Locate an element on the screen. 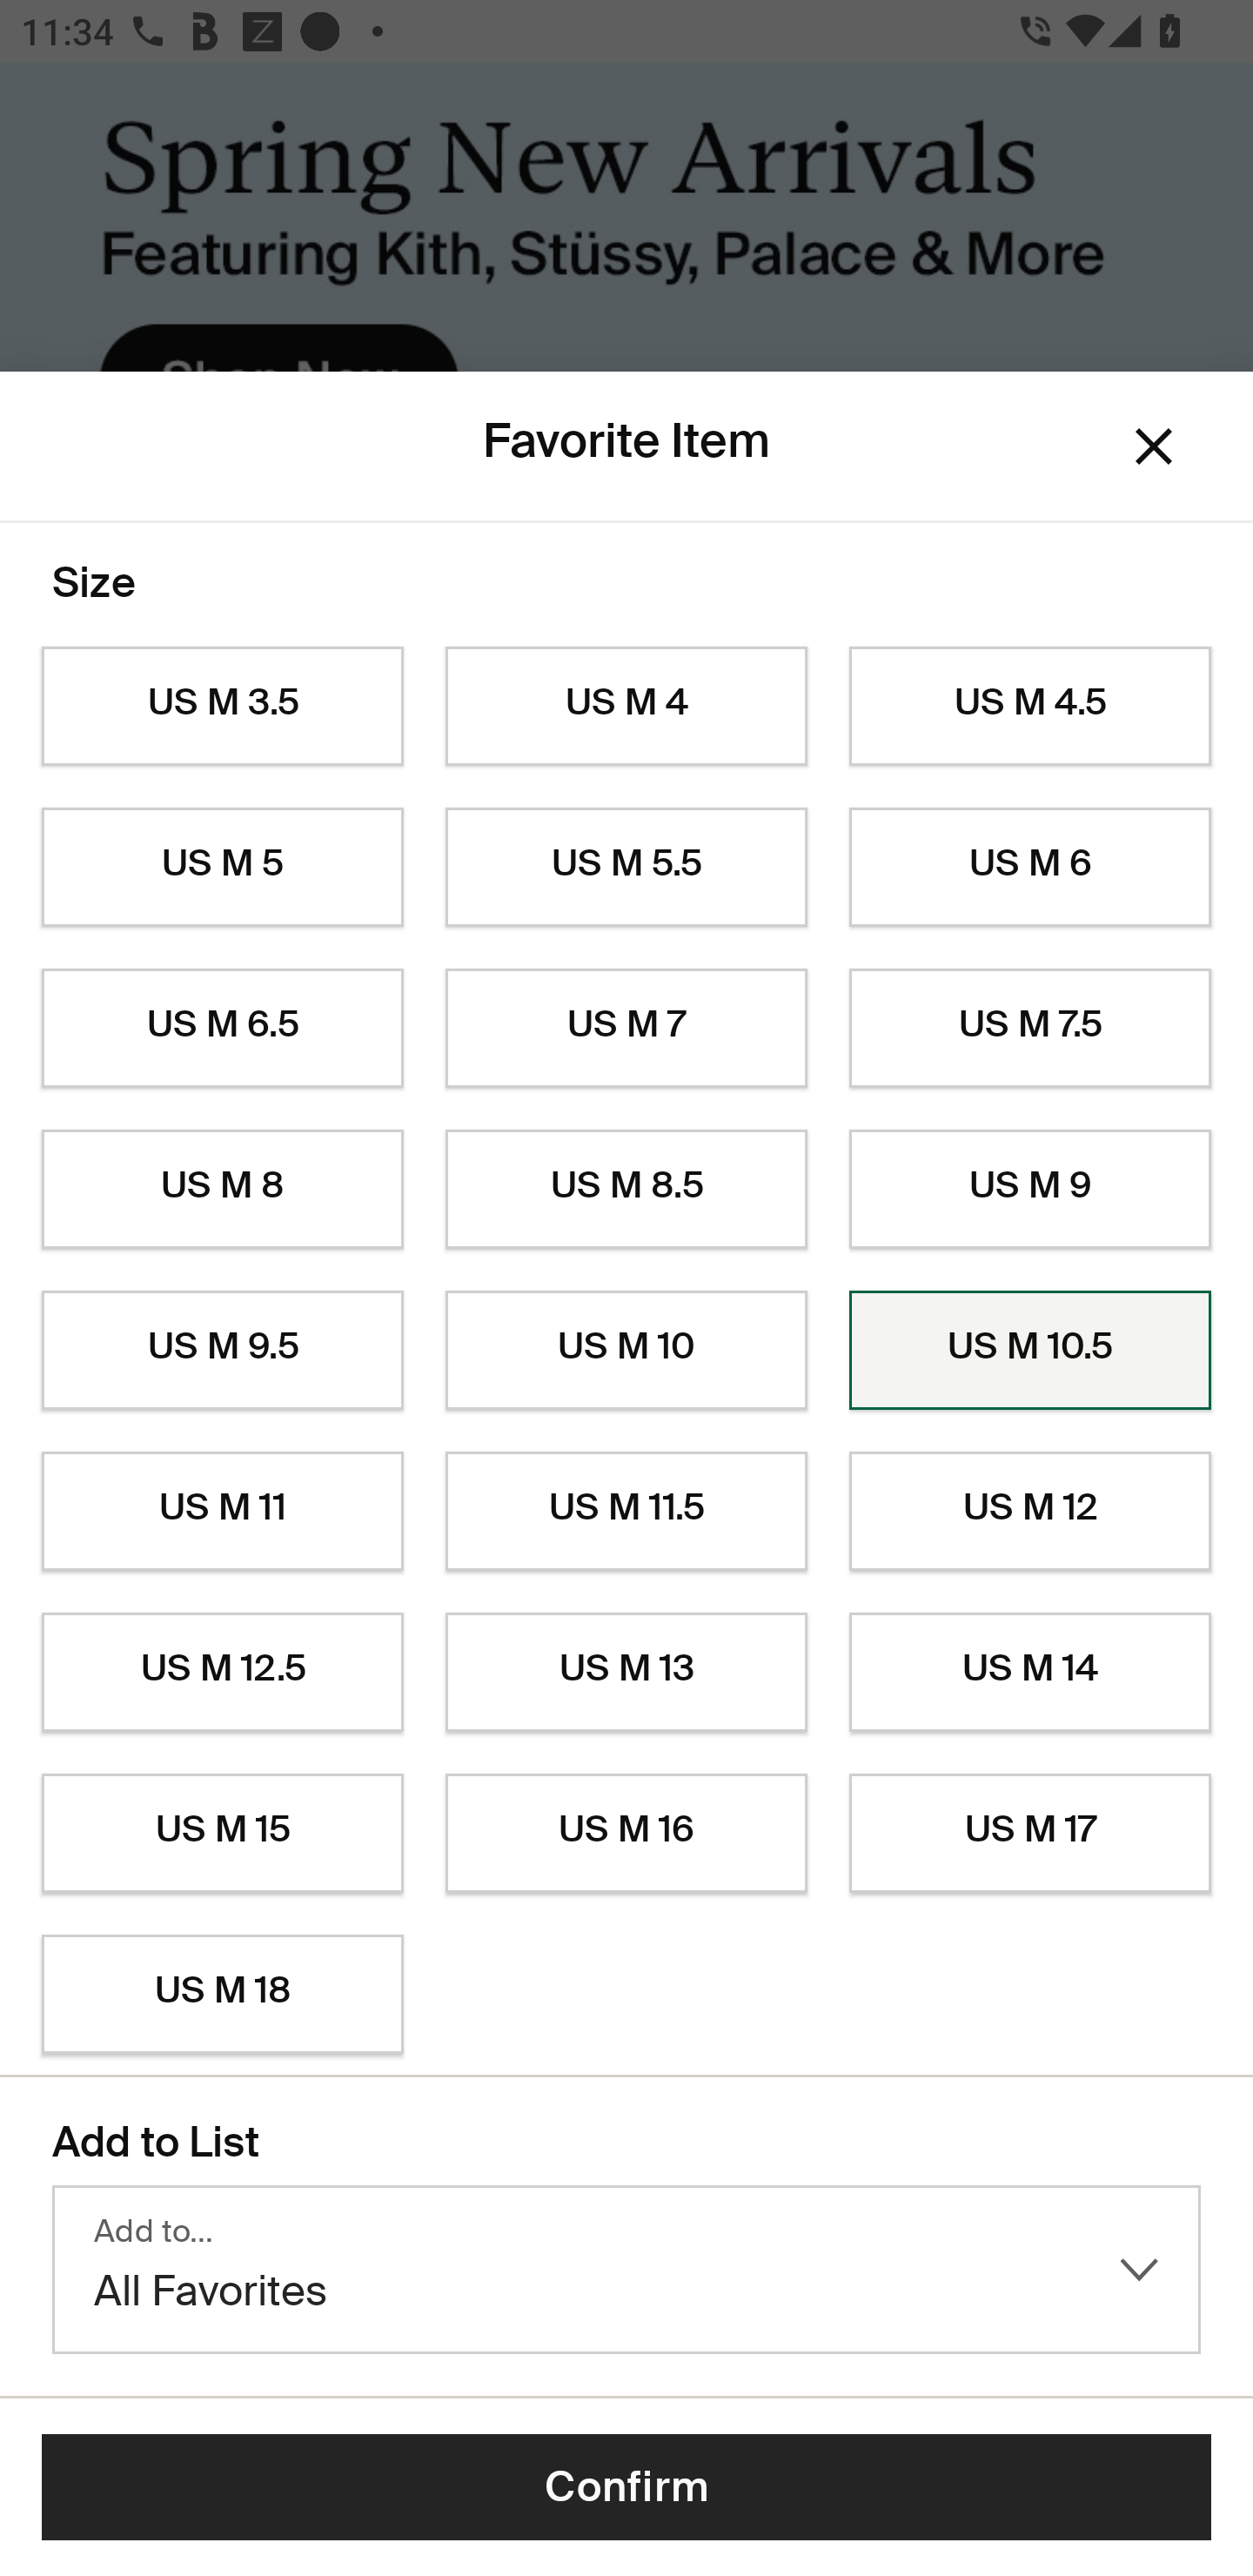  US M 6.5 is located at coordinates (222, 1029).